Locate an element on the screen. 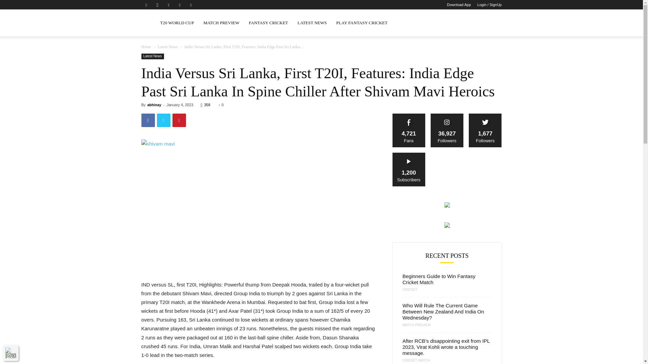  Latest News is located at coordinates (153, 56).